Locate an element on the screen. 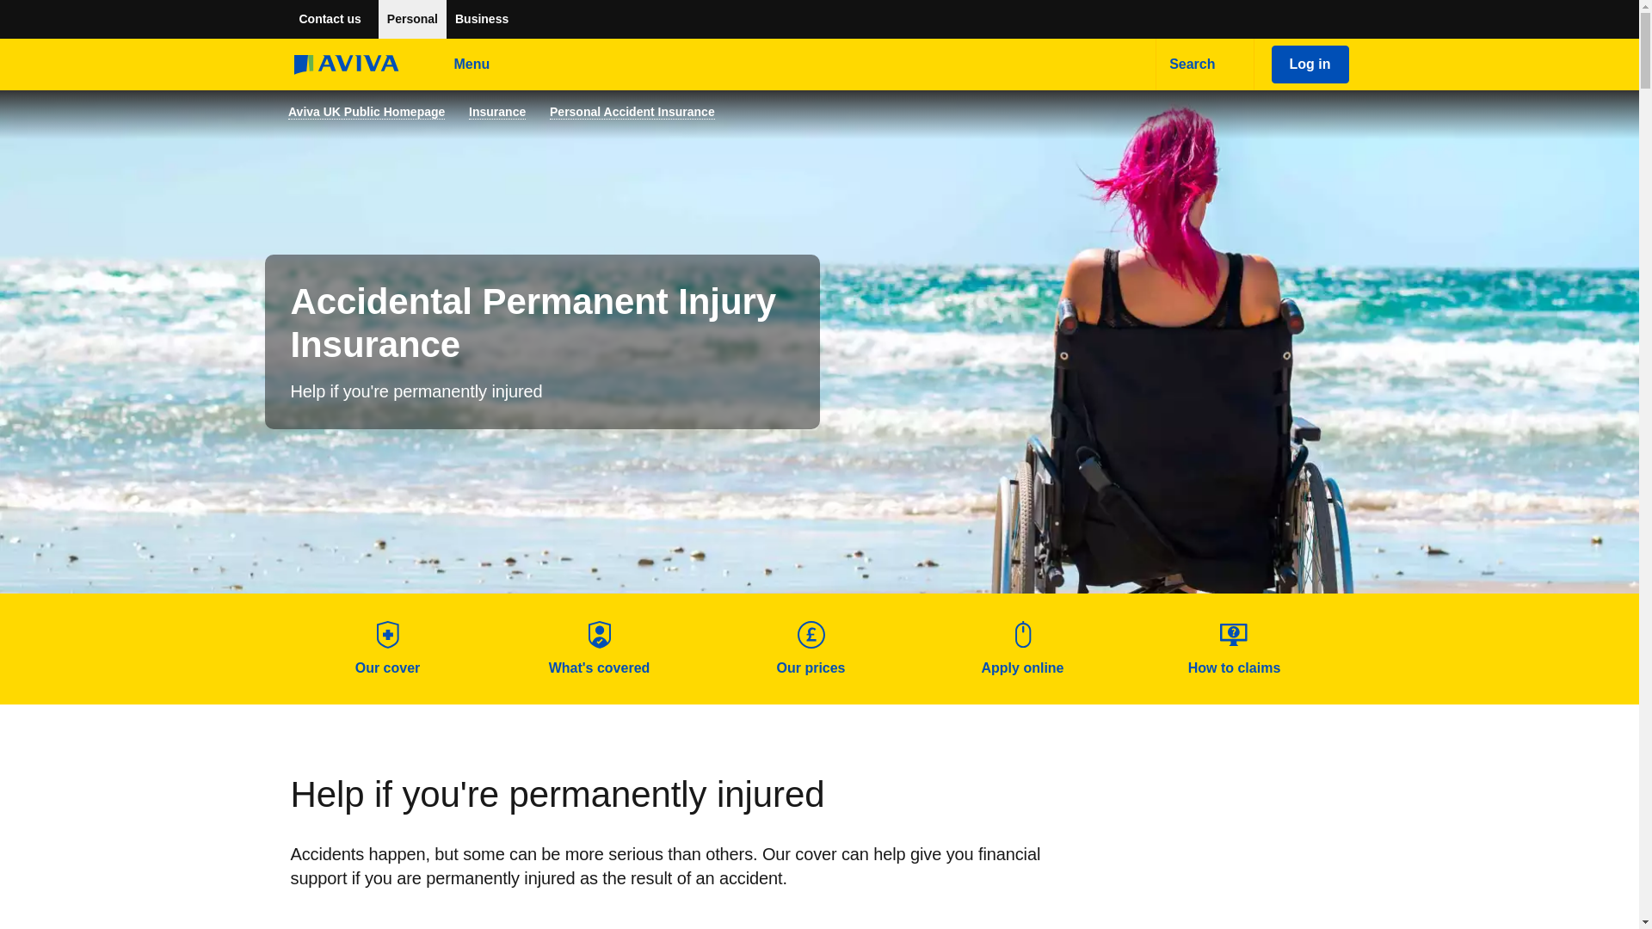 This screenshot has width=1652, height=929. Personal Accident Insurance is located at coordinates (632, 112).